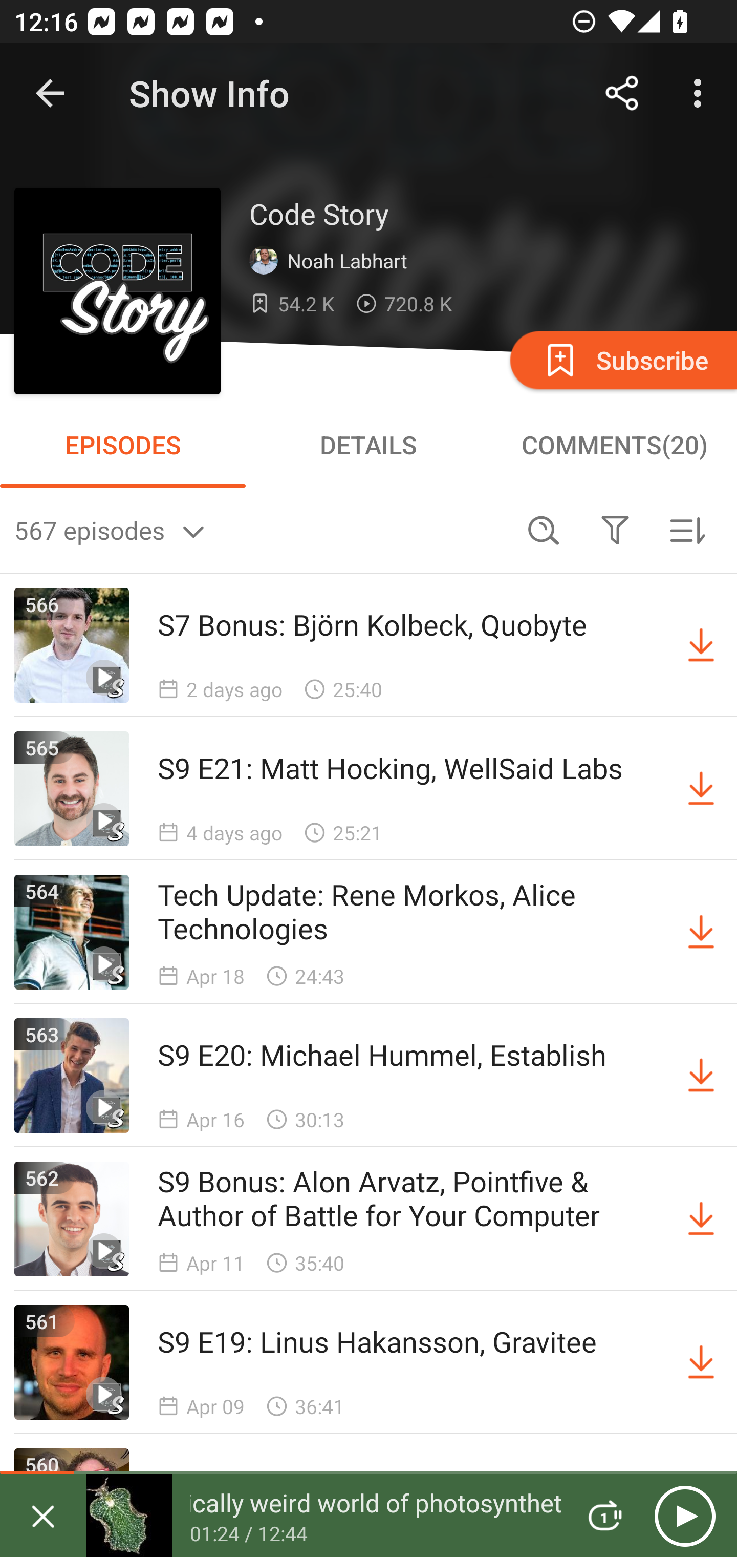 This screenshot has height=1557, width=737. What do you see at coordinates (622, 93) in the screenshot?
I see `Share` at bounding box center [622, 93].